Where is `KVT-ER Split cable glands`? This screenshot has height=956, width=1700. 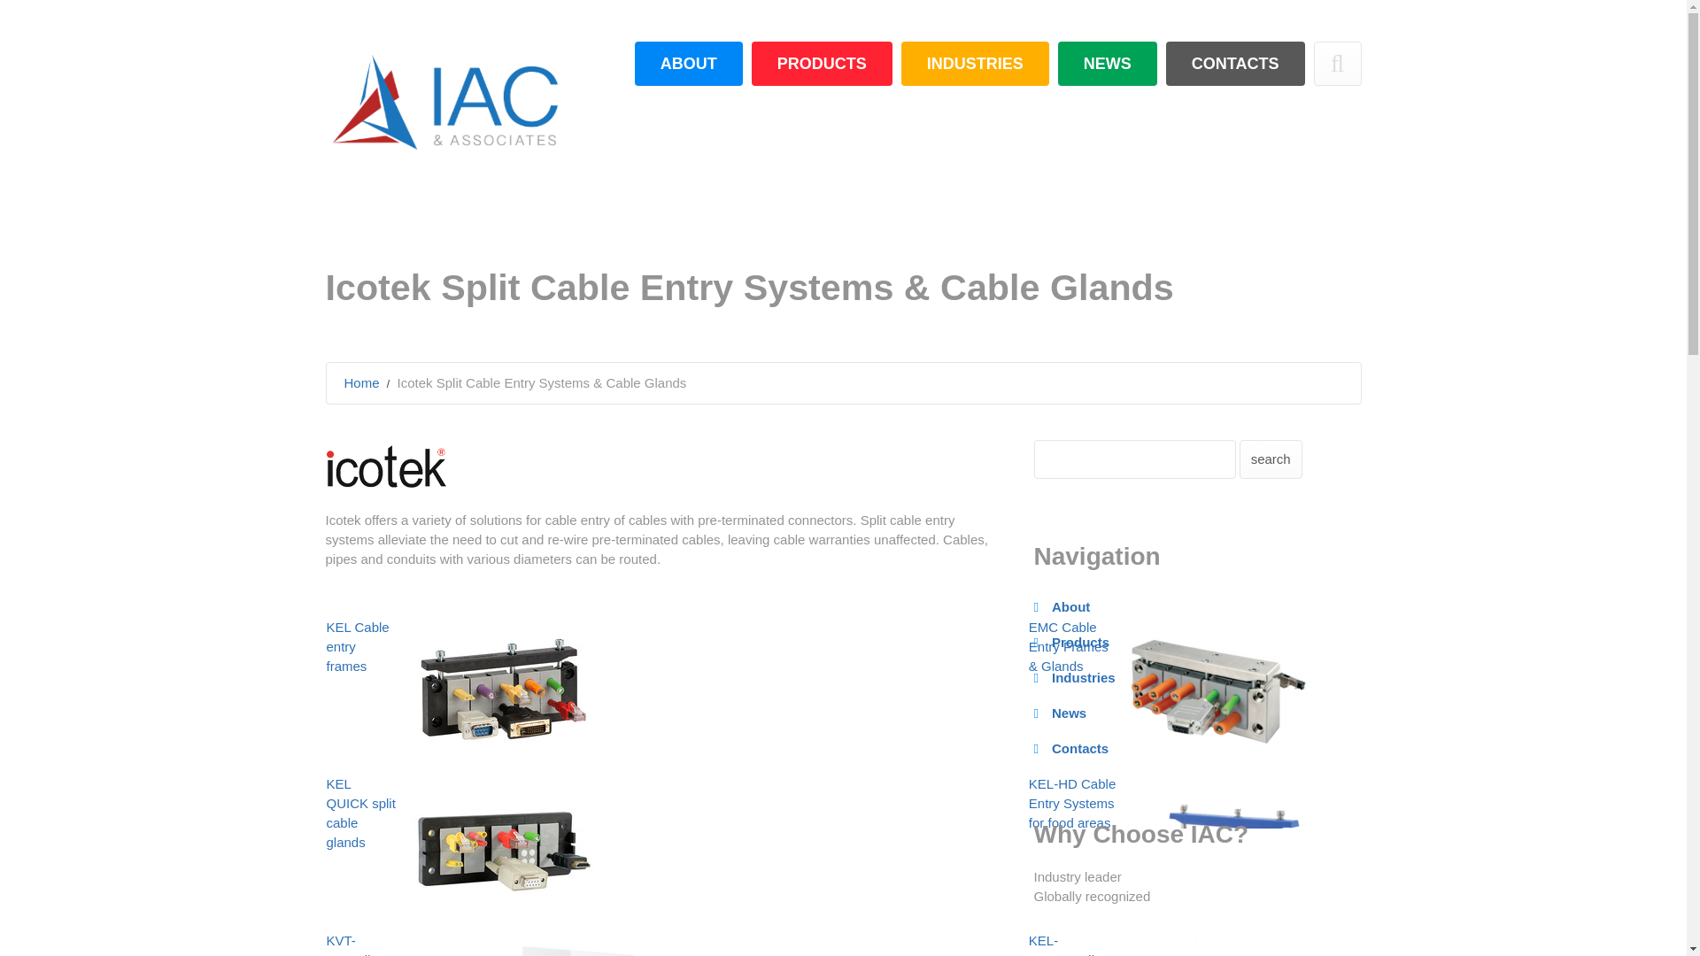 KVT-ER Split cable glands is located at coordinates (350, 944).